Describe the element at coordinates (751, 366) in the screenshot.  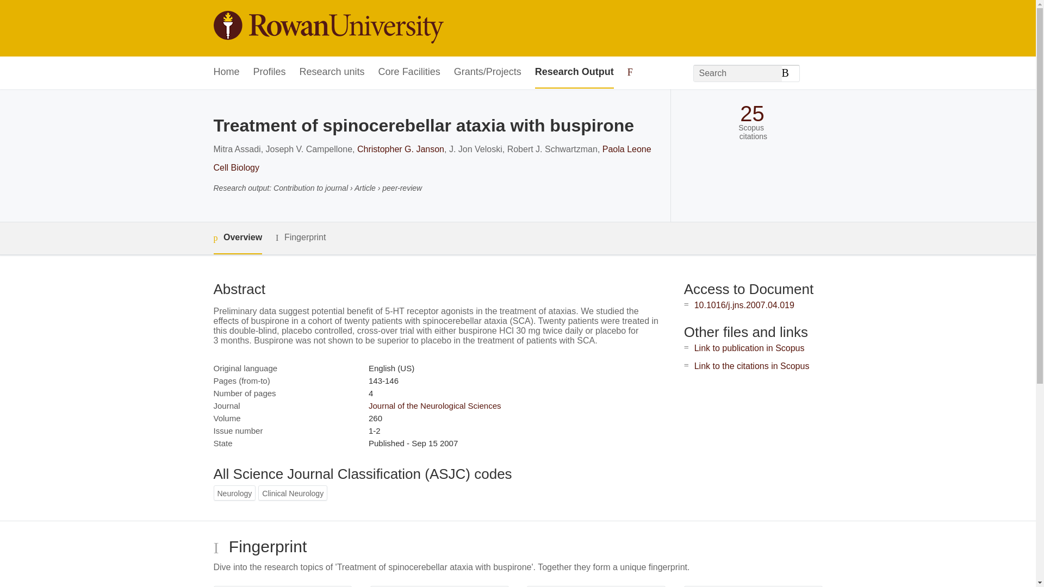
I see `Link to the citations in Scopus` at that location.